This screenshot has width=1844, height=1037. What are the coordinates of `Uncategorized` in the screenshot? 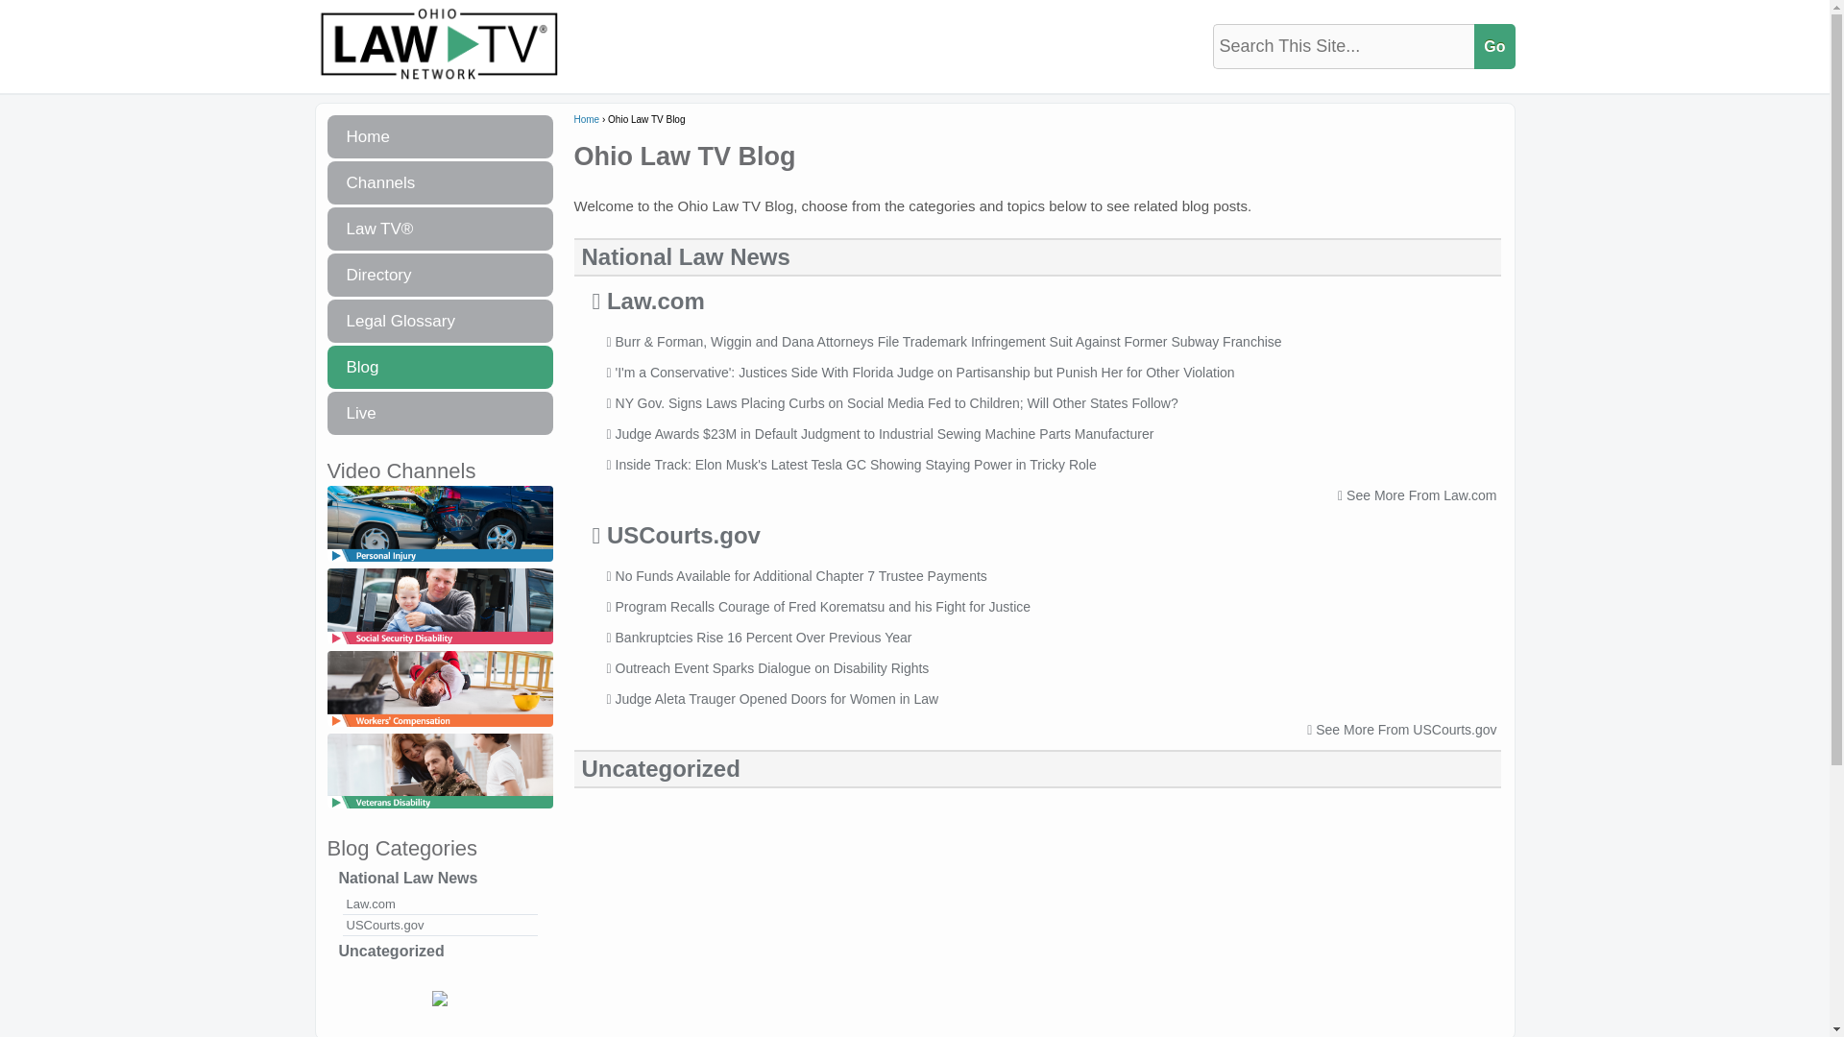 It's located at (438, 951).